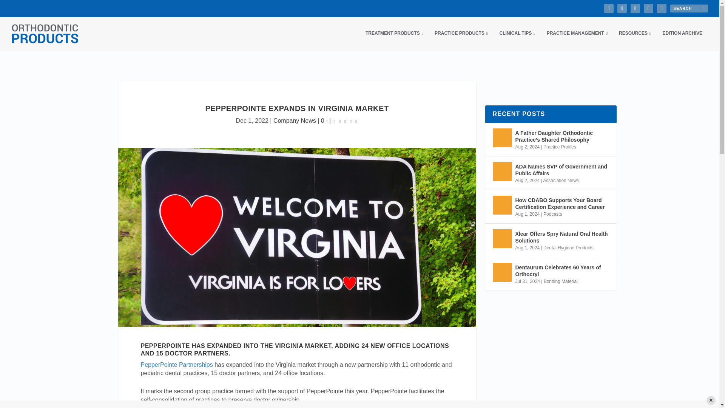  Describe the element at coordinates (345, 121) in the screenshot. I see `Rating: 0.00` at that location.